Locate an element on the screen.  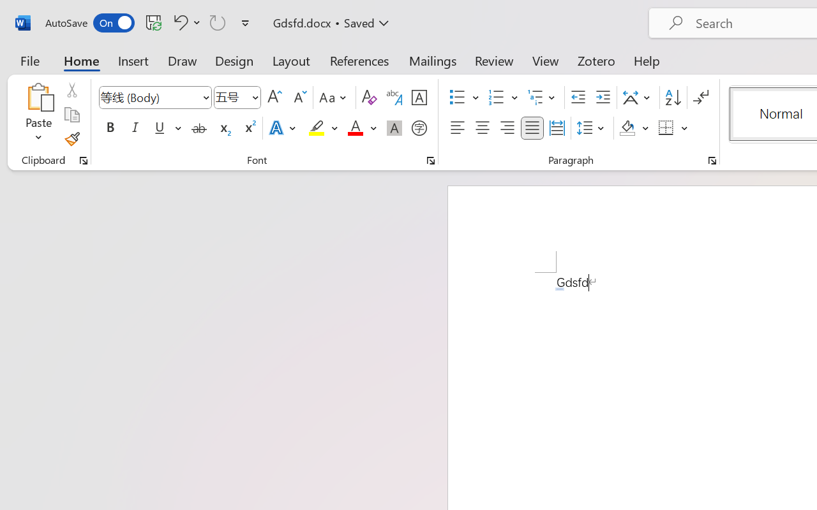
Line and Paragraph Spacing is located at coordinates (592, 128).